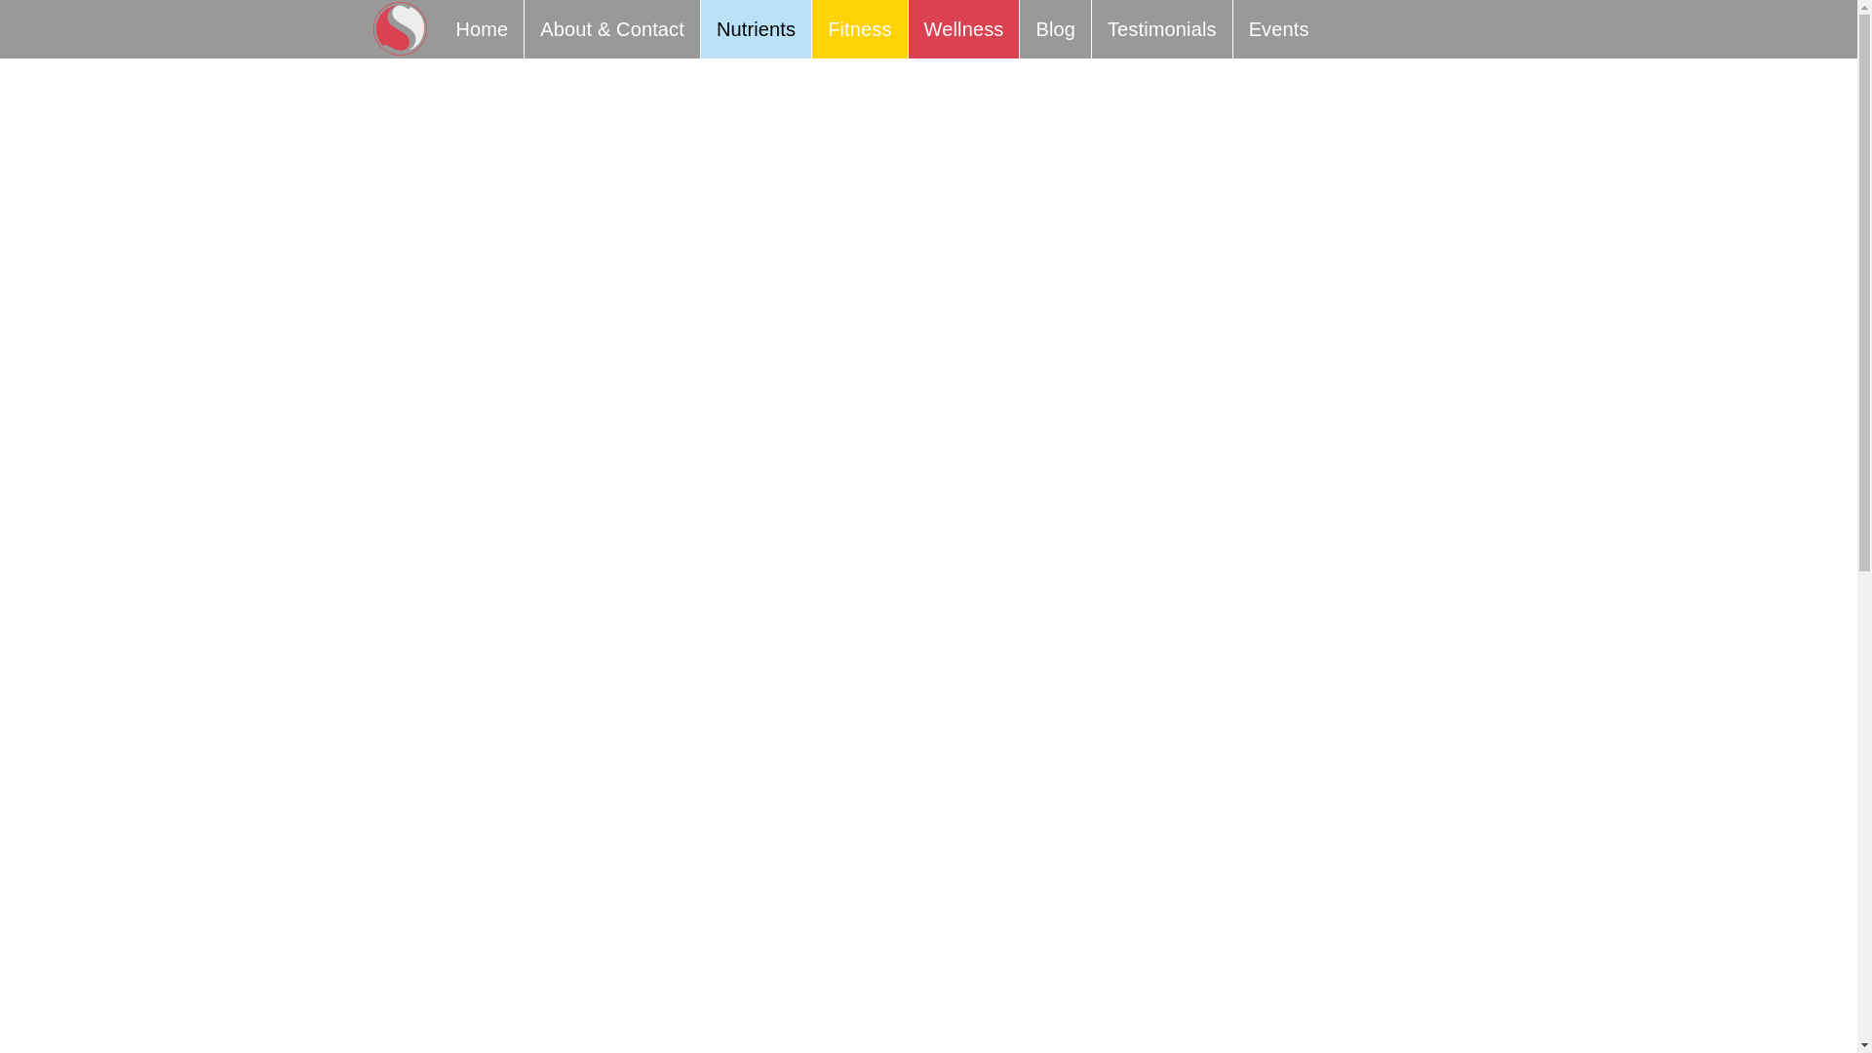 Image resolution: width=1872 pixels, height=1053 pixels. Describe the element at coordinates (963, 29) in the screenshot. I see `Wellness` at that location.